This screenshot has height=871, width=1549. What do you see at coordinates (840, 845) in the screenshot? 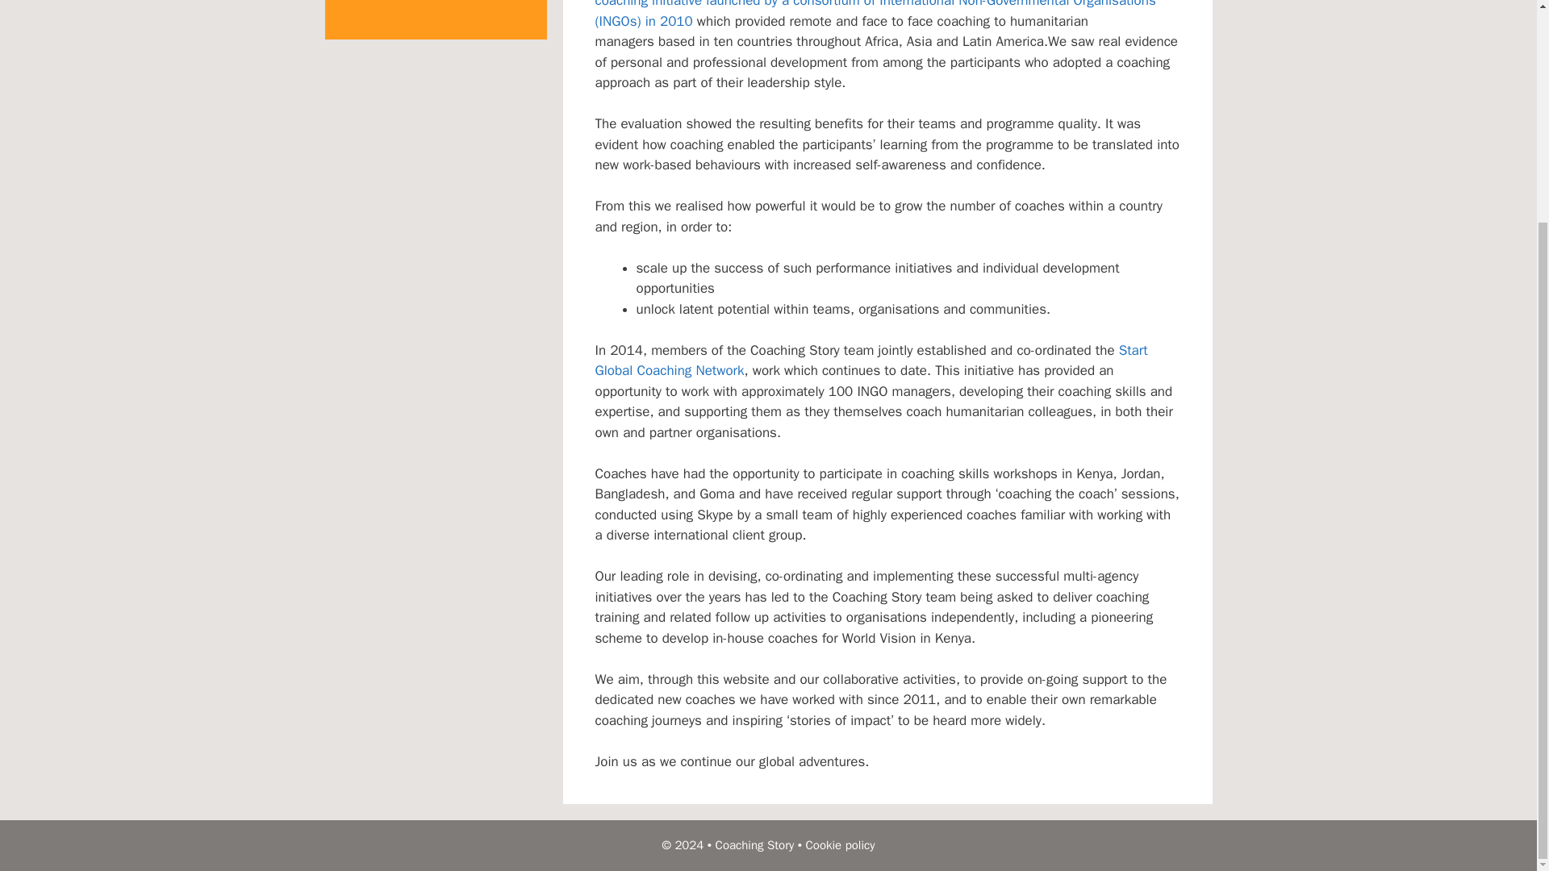
I see `Cookie policy` at bounding box center [840, 845].